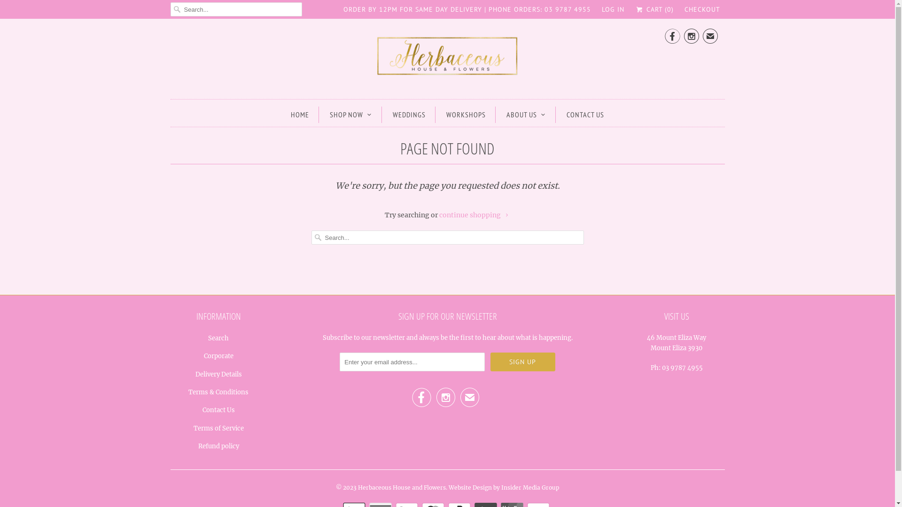 This screenshot has width=902, height=507. What do you see at coordinates (218, 338) in the screenshot?
I see `Search` at bounding box center [218, 338].